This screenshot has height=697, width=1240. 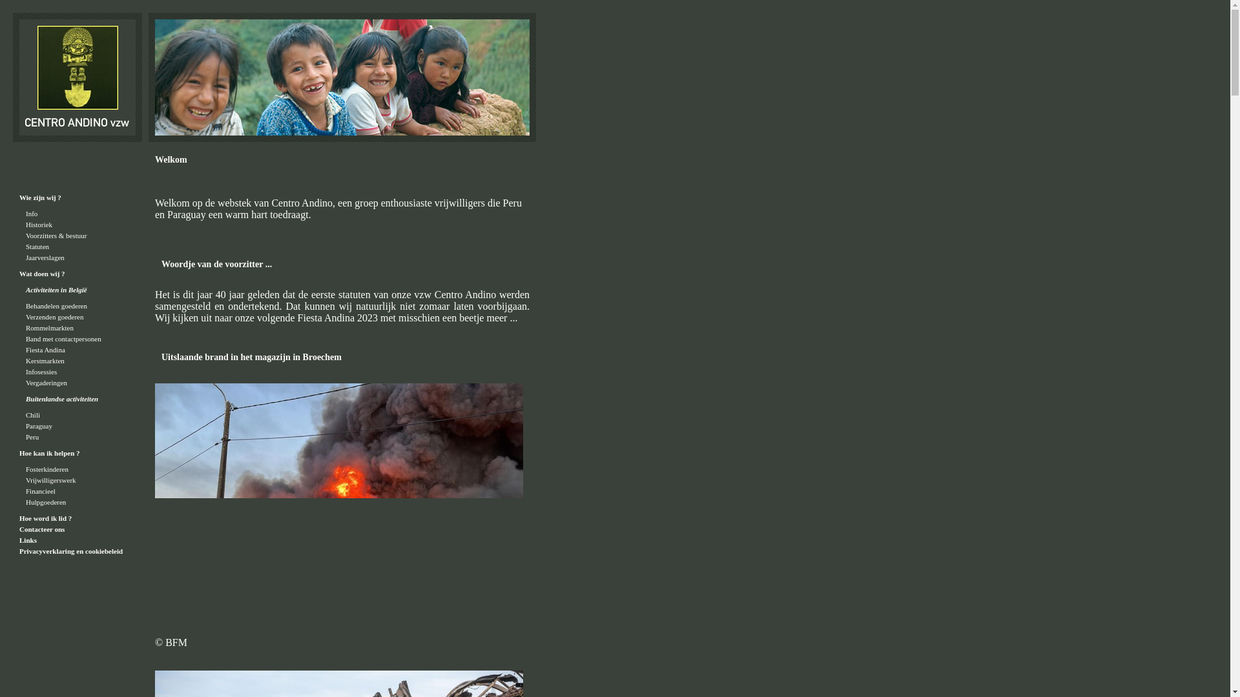 What do you see at coordinates (45, 350) in the screenshot?
I see `Fiesta Andina` at bounding box center [45, 350].